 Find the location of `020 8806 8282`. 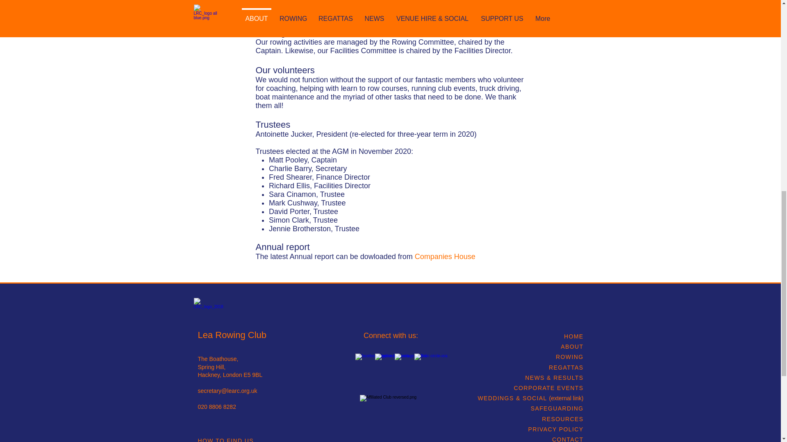

020 8806 8282 is located at coordinates (216, 407).